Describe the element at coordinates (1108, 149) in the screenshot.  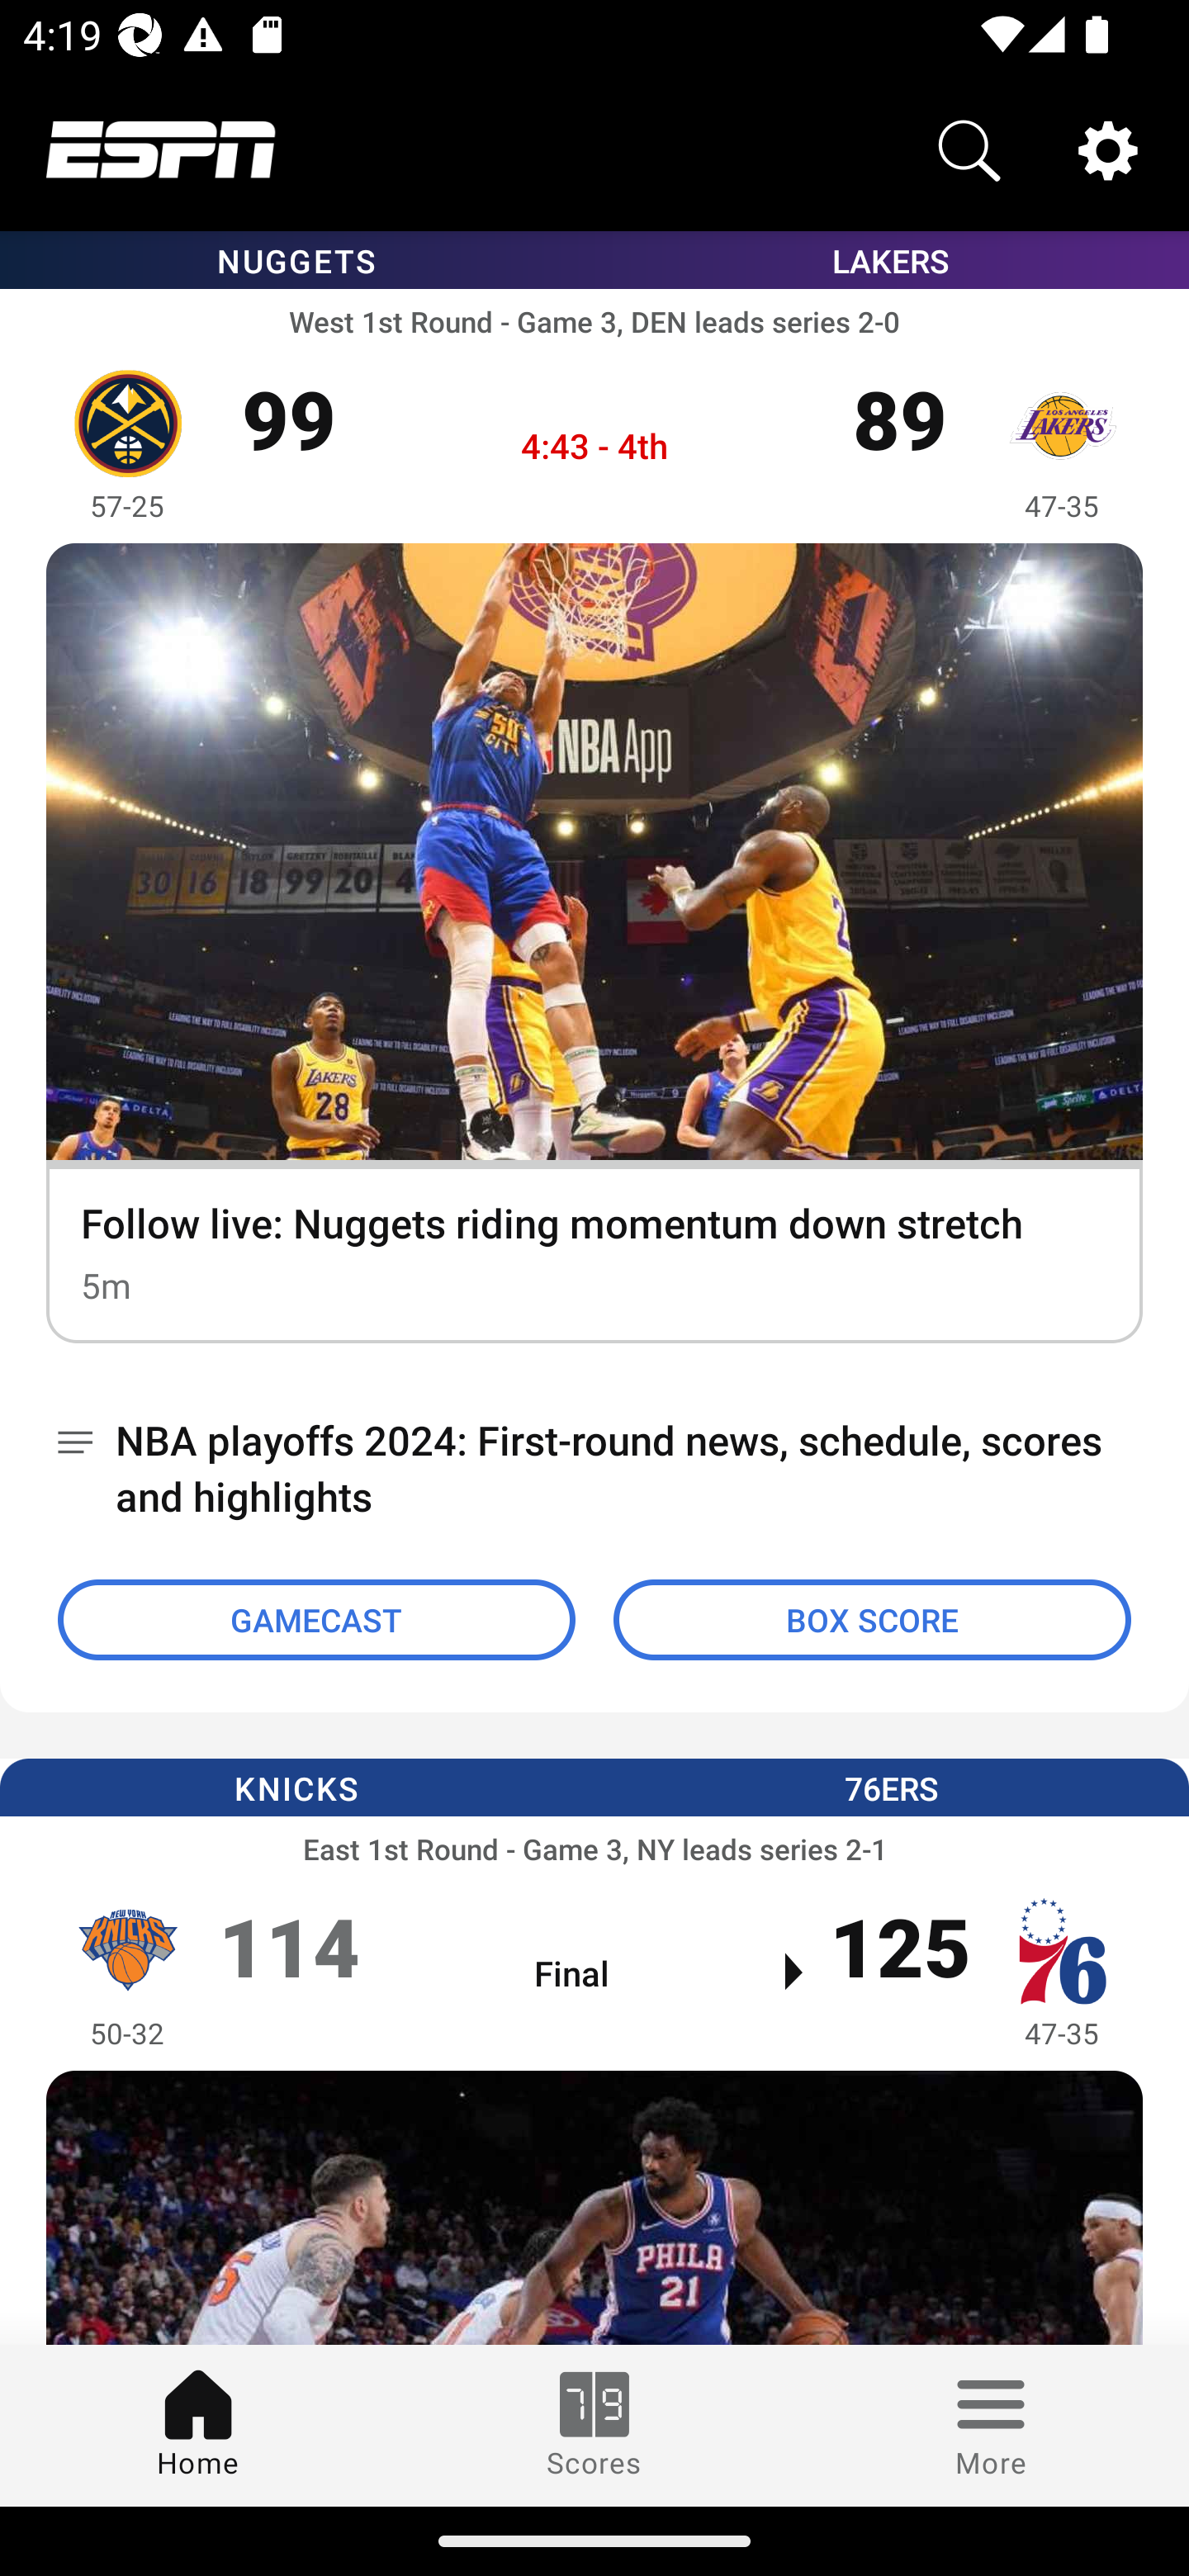
I see `Settings` at that location.